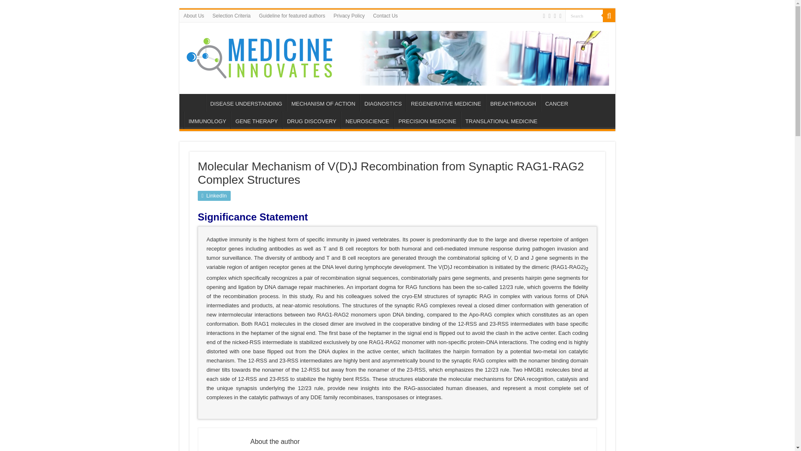 The width and height of the screenshot is (801, 451). What do you see at coordinates (512, 102) in the screenshot?
I see `BREAKTHROUGH` at bounding box center [512, 102].